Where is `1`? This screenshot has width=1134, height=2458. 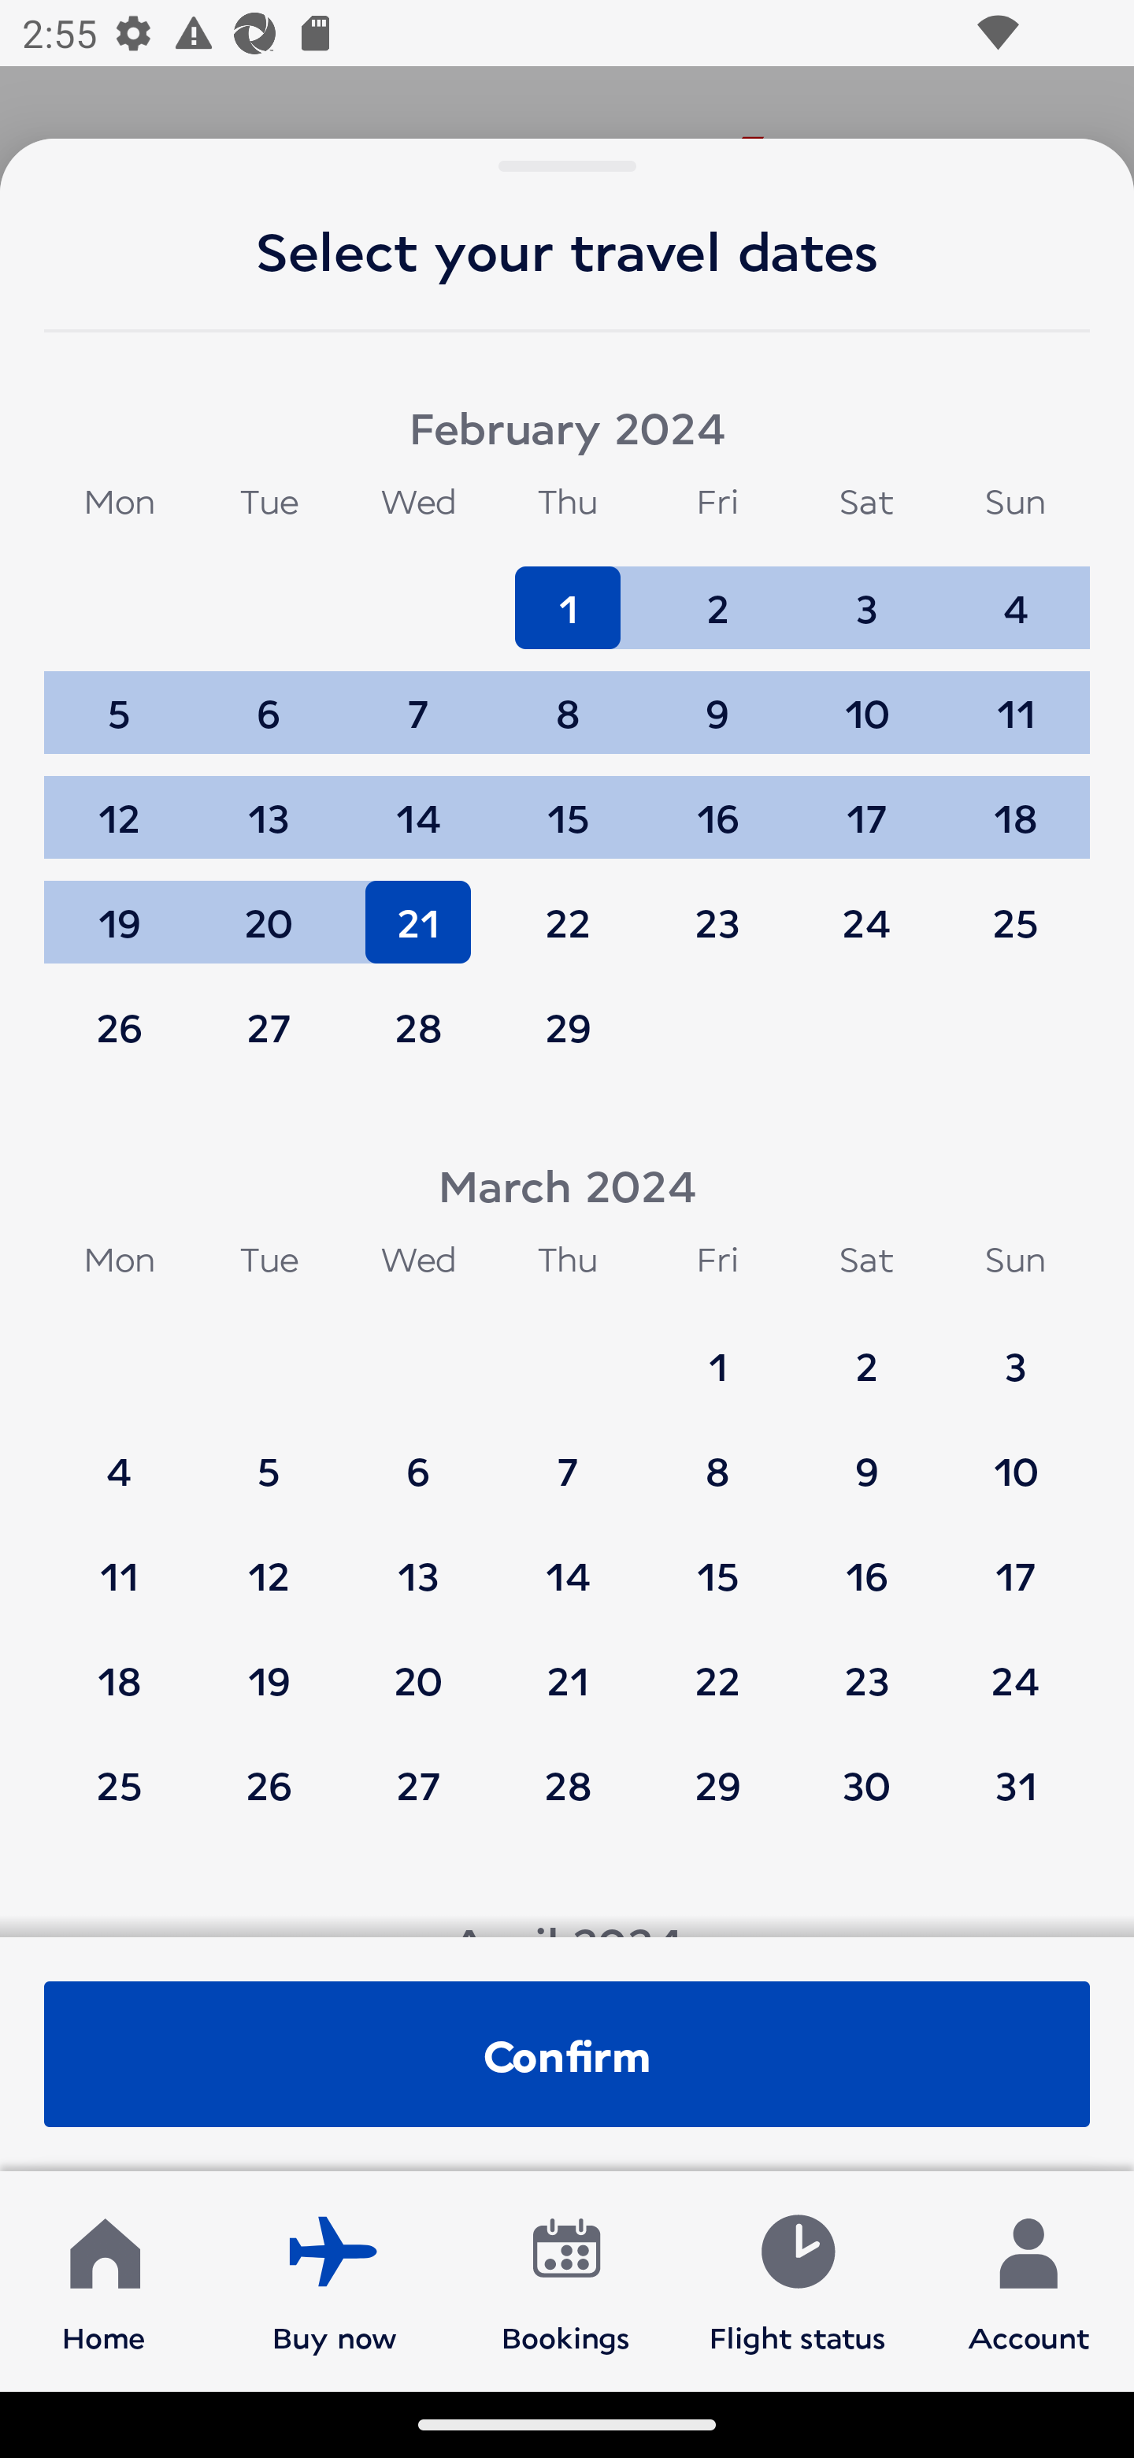 1 is located at coordinates (717, 1352).